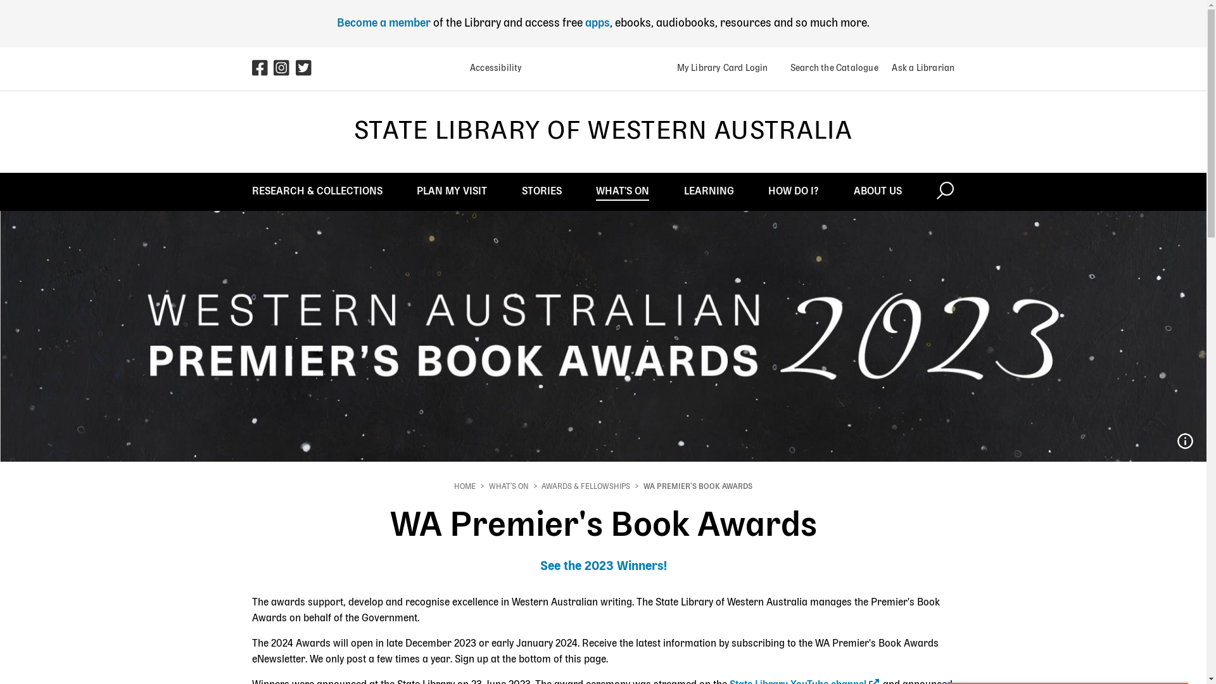 This screenshot has width=1216, height=684. What do you see at coordinates (285, 69) in the screenshot?
I see `Instagram` at bounding box center [285, 69].